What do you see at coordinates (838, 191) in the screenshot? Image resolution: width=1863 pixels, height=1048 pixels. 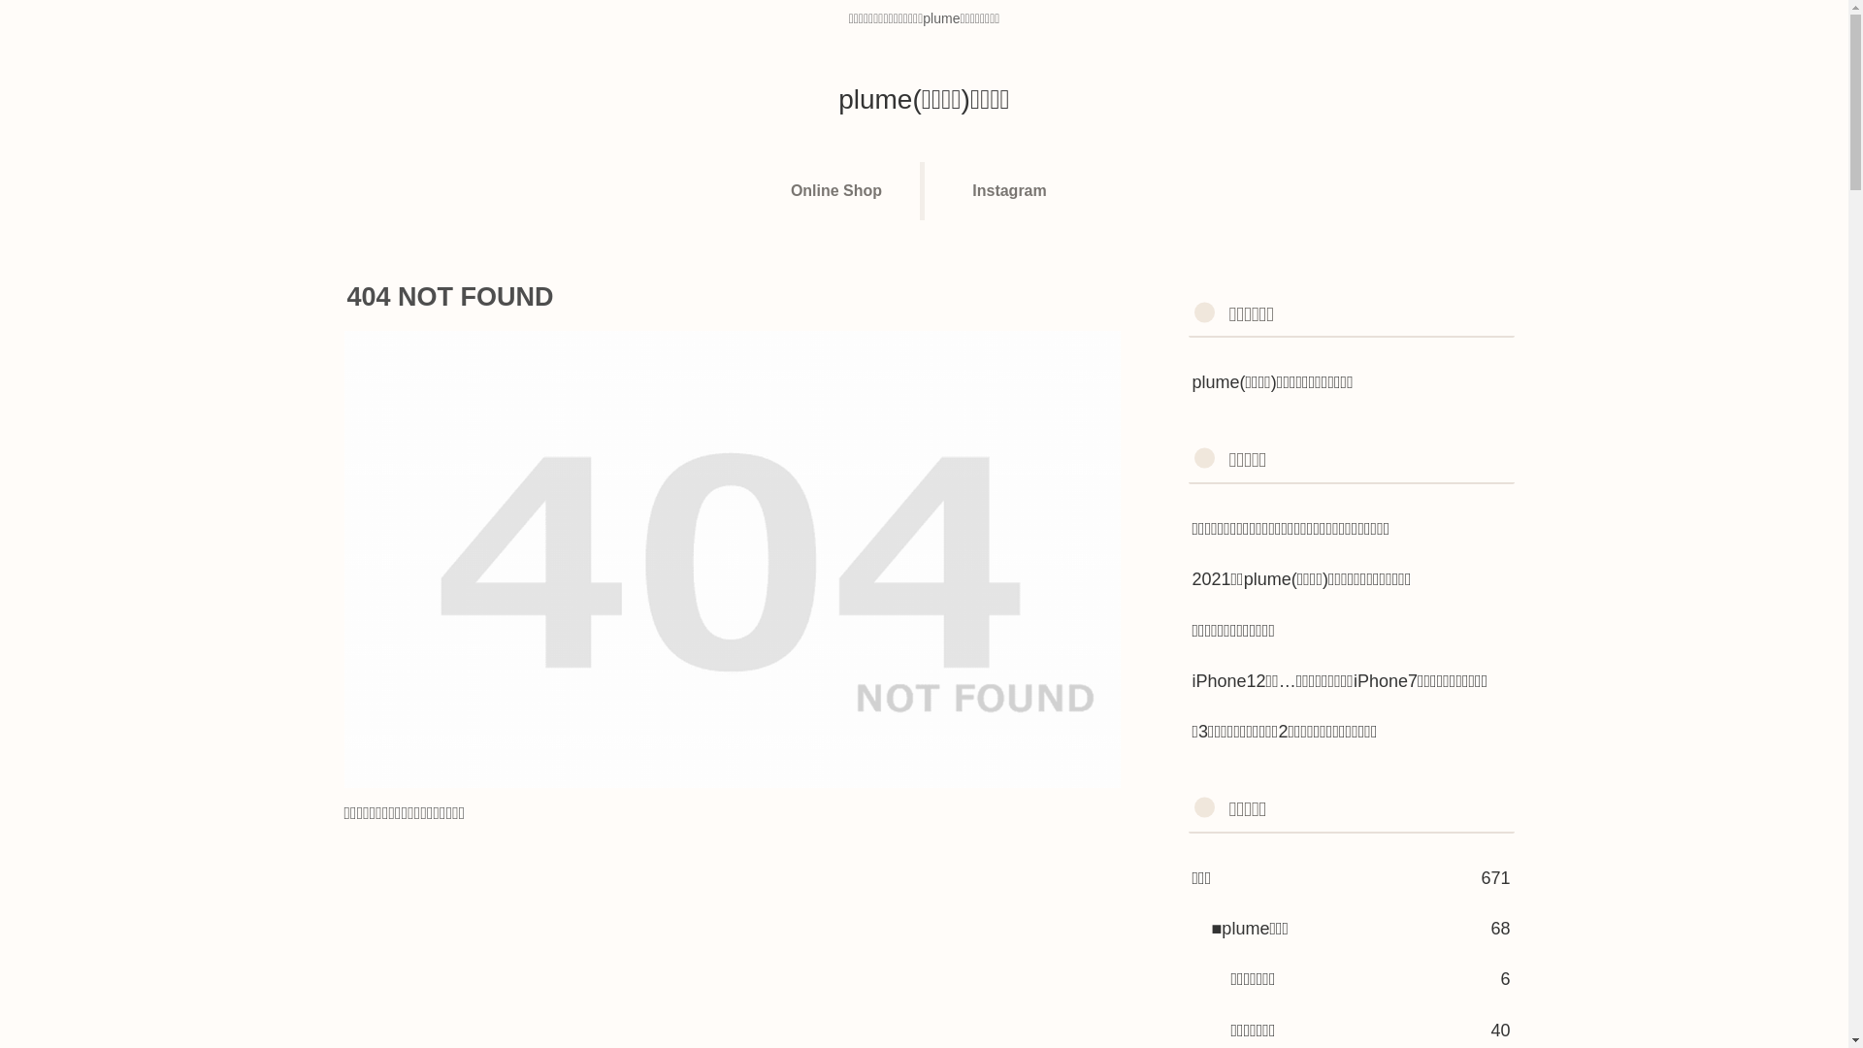 I see `Online Shop` at bounding box center [838, 191].